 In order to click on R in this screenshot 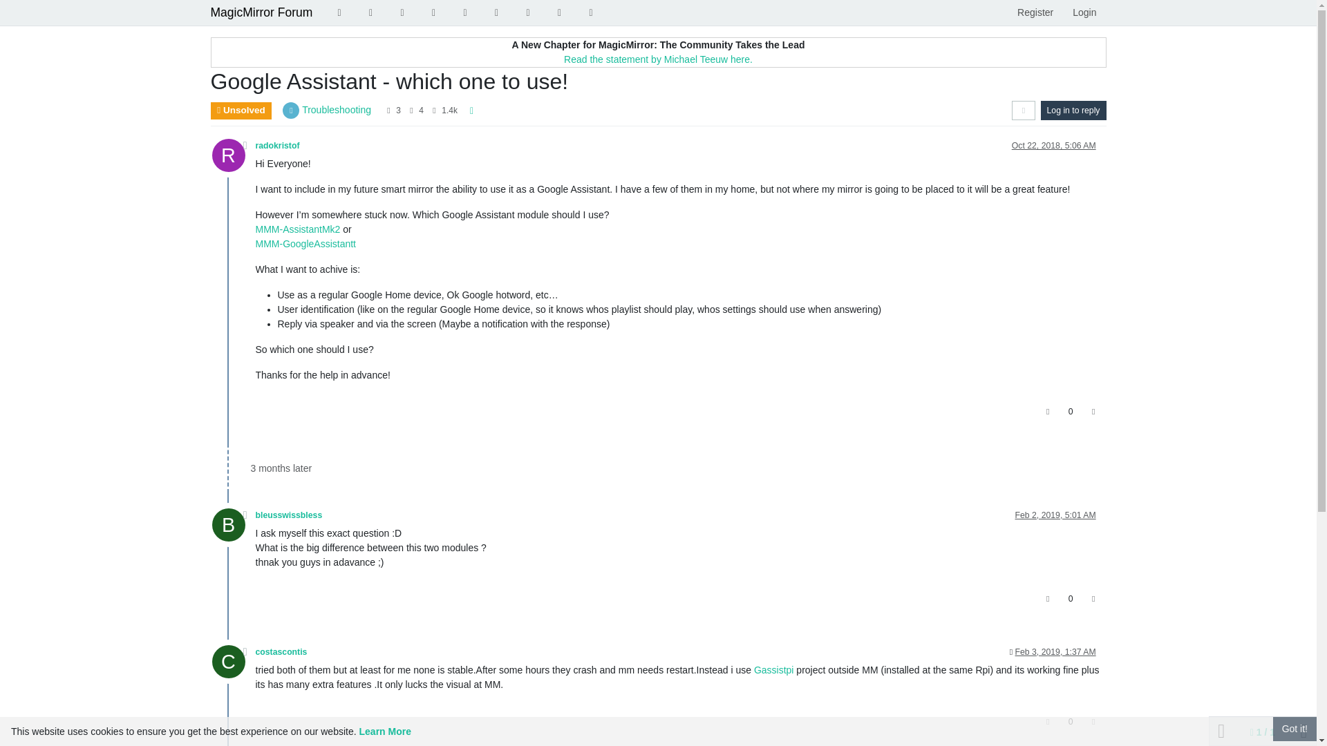, I will do `click(232, 159)`.